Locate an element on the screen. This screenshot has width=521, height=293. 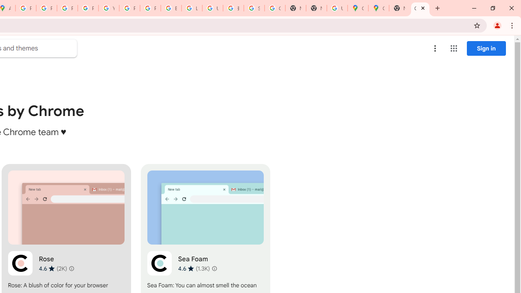
Google Maps is located at coordinates (357, 8).